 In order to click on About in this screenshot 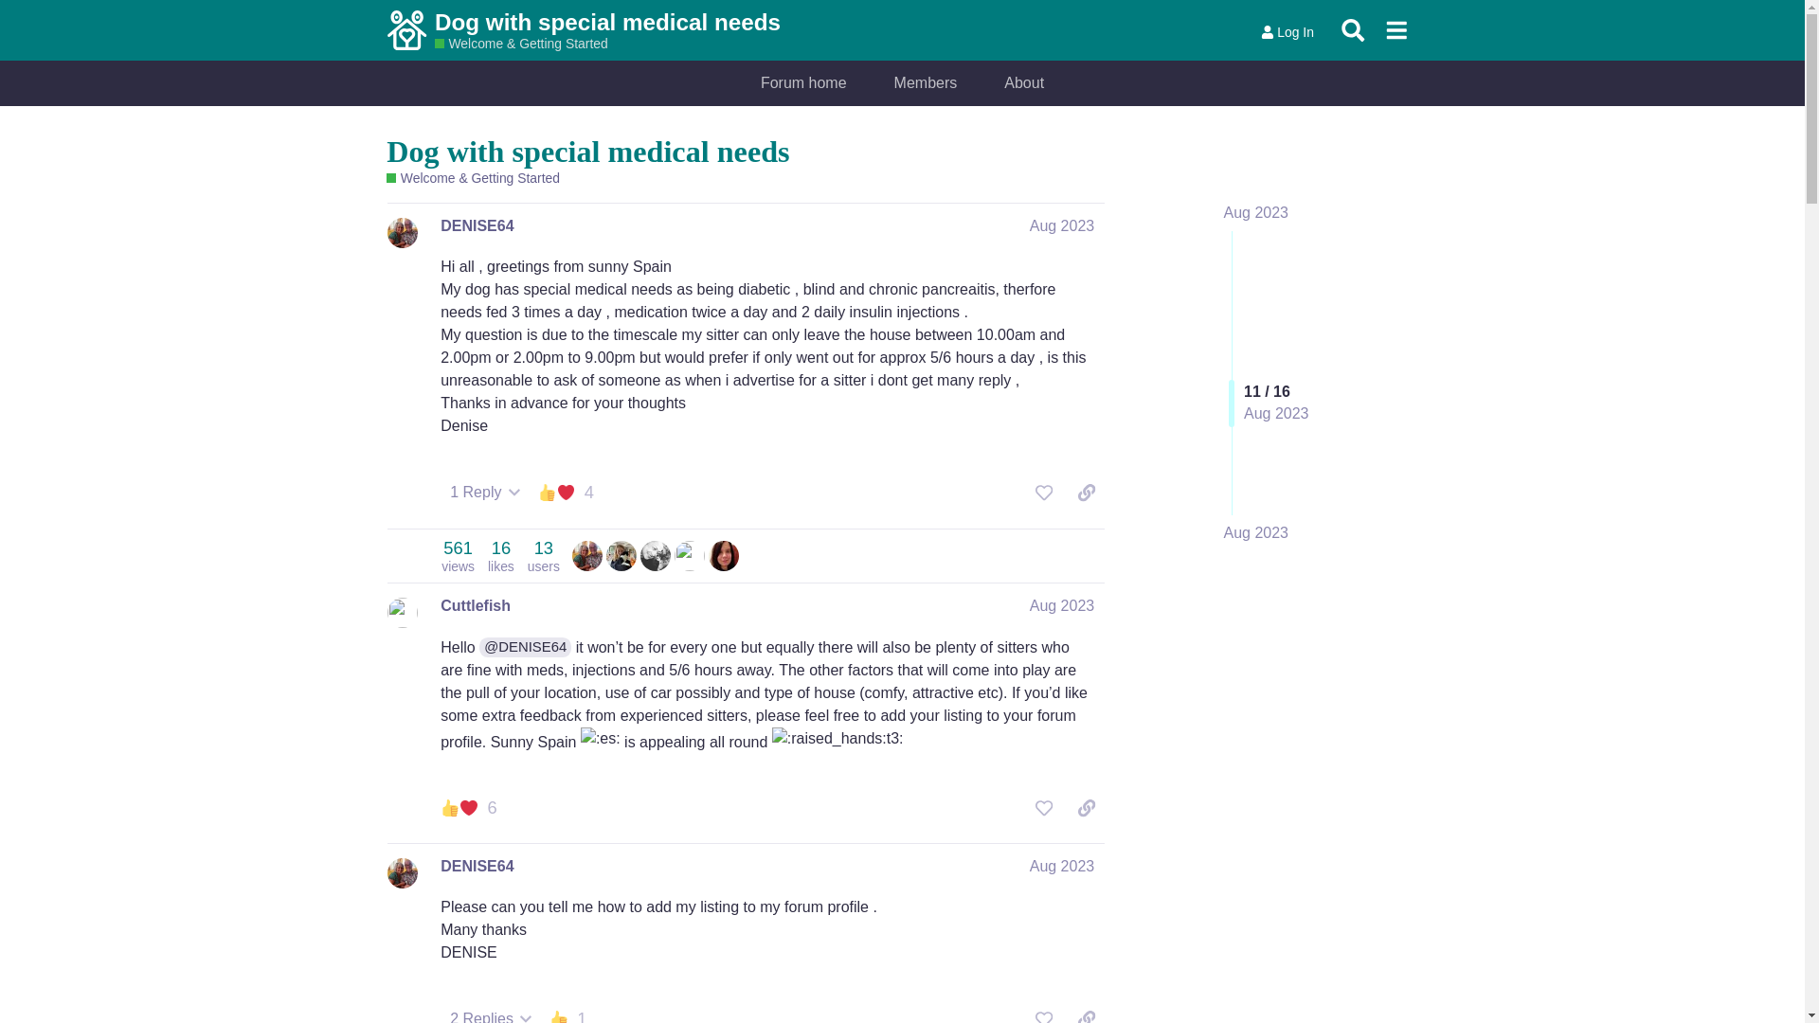, I will do `click(1023, 83)`.